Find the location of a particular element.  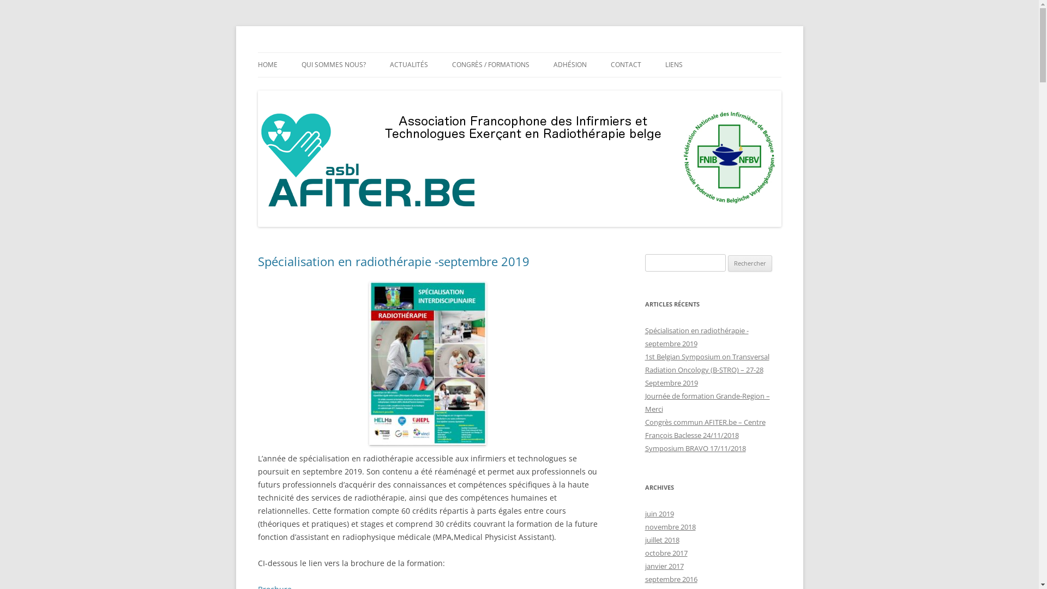

LIENS is located at coordinates (674, 65).